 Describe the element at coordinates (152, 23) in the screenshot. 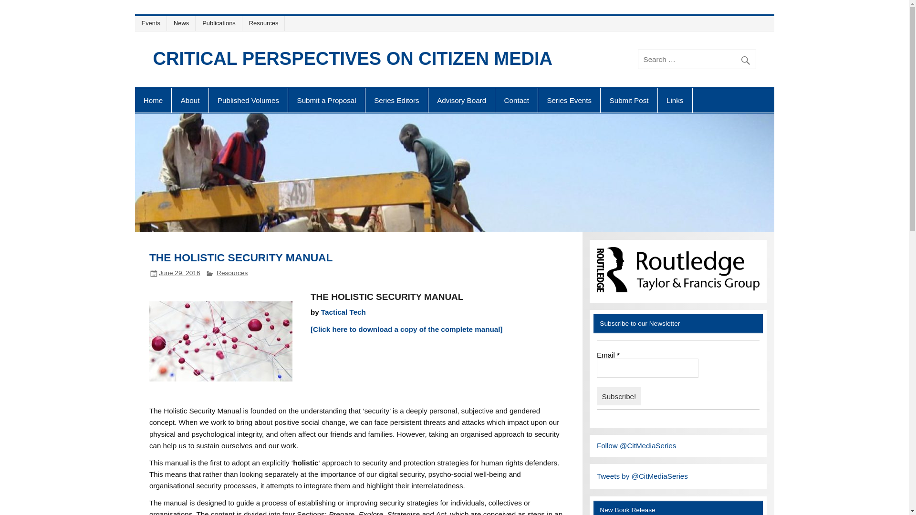

I see `Events` at that location.